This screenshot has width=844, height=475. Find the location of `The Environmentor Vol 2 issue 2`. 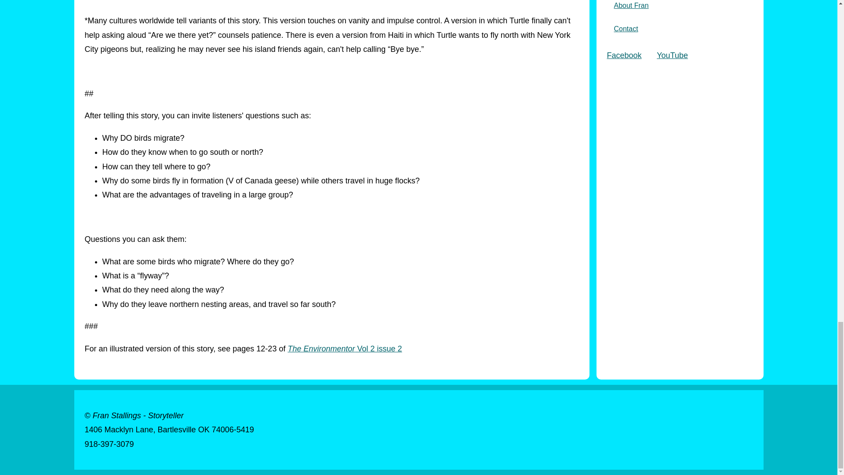

The Environmentor Vol 2 issue 2 is located at coordinates (345, 348).